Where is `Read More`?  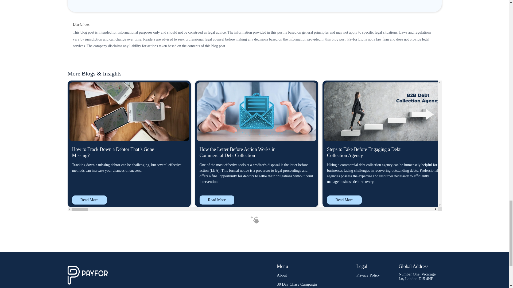 Read More is located at coordinates (89, 200).